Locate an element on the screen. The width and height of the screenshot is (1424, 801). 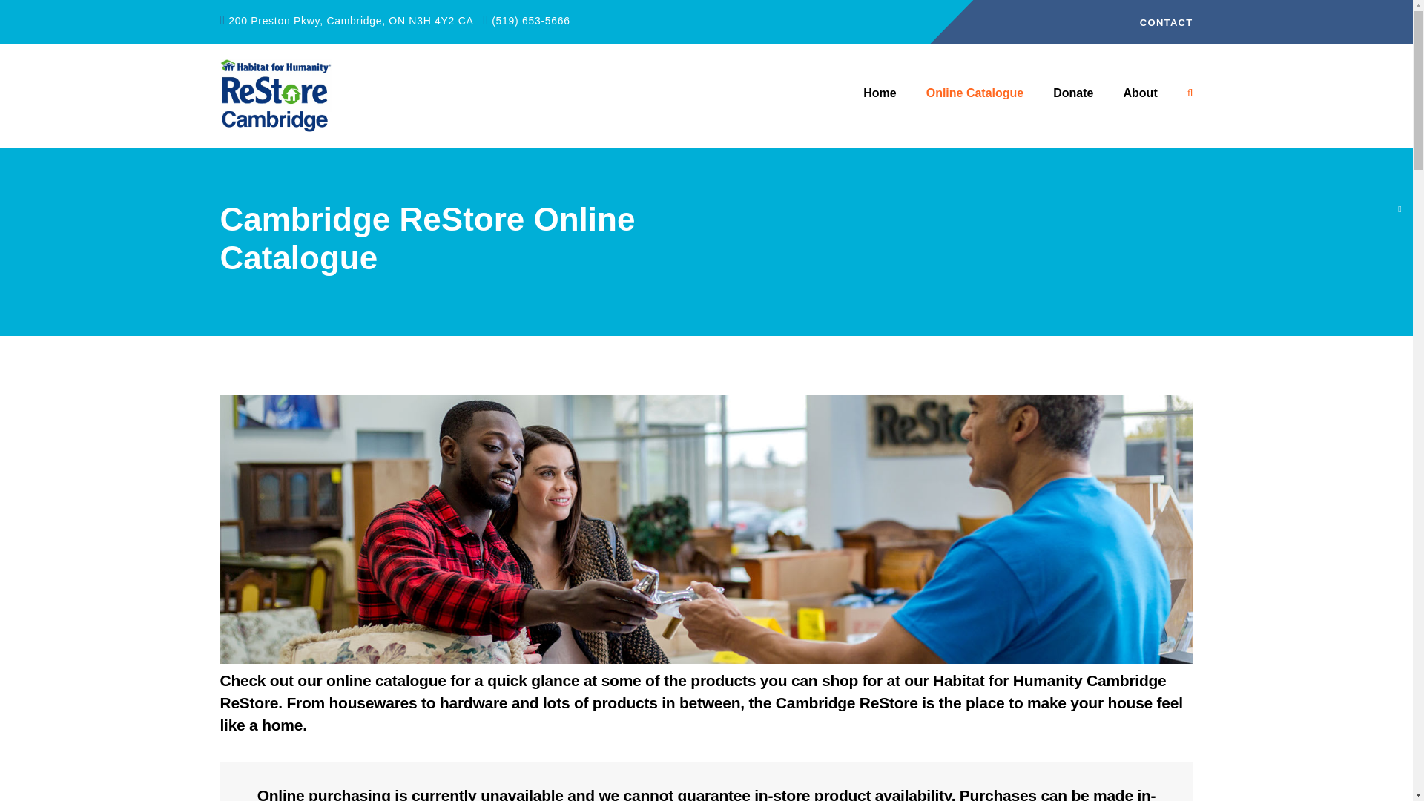
About is located at coordinates (1139, 93).